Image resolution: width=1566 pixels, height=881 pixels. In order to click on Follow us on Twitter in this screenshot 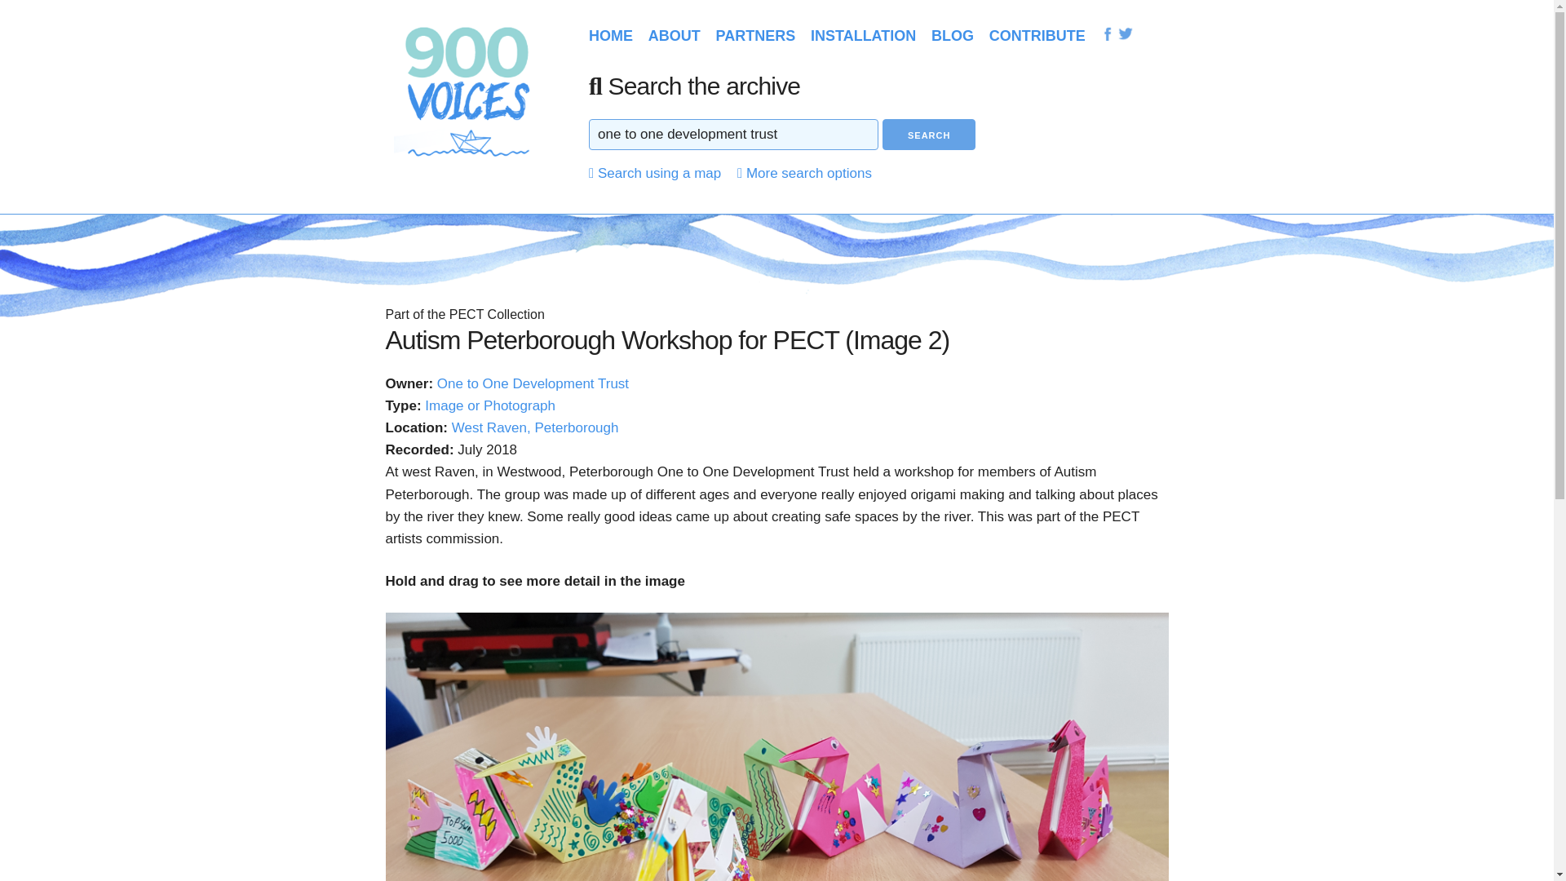, I will do `click(1126, 33)`.